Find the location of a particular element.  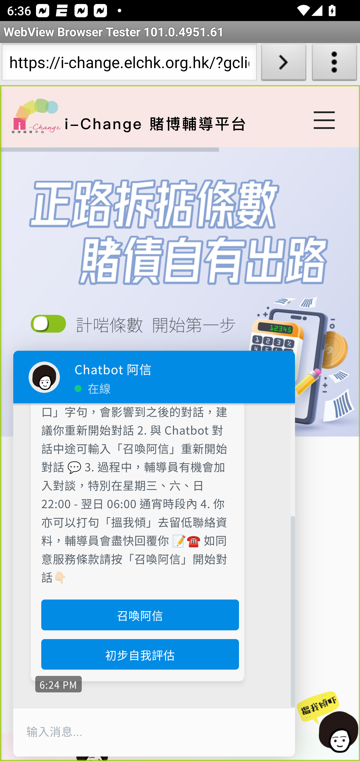

查閱私隱政策 is located at coordinates (137, 327).